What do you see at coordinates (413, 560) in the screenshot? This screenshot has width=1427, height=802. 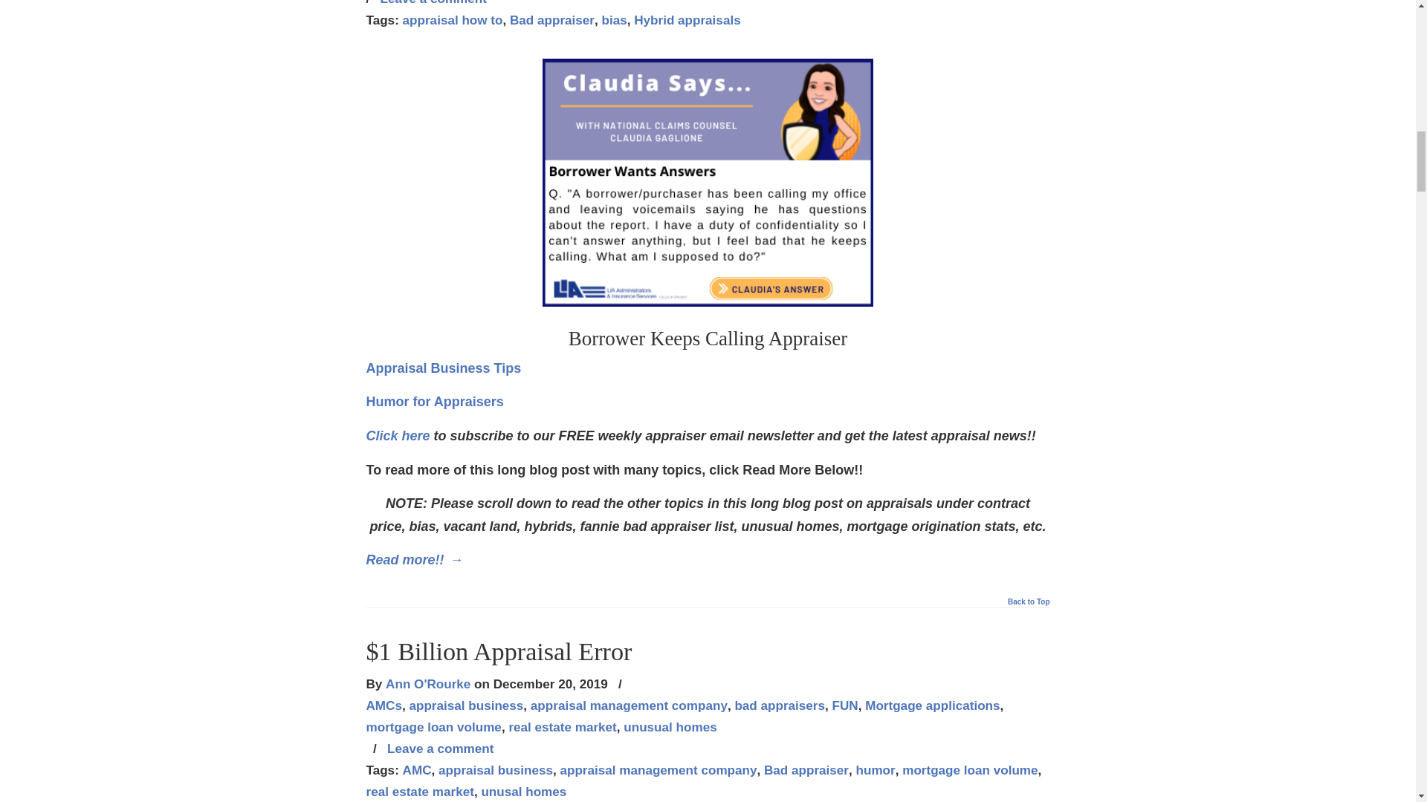 I see `Read more!!` at bounding box center [413, 560].